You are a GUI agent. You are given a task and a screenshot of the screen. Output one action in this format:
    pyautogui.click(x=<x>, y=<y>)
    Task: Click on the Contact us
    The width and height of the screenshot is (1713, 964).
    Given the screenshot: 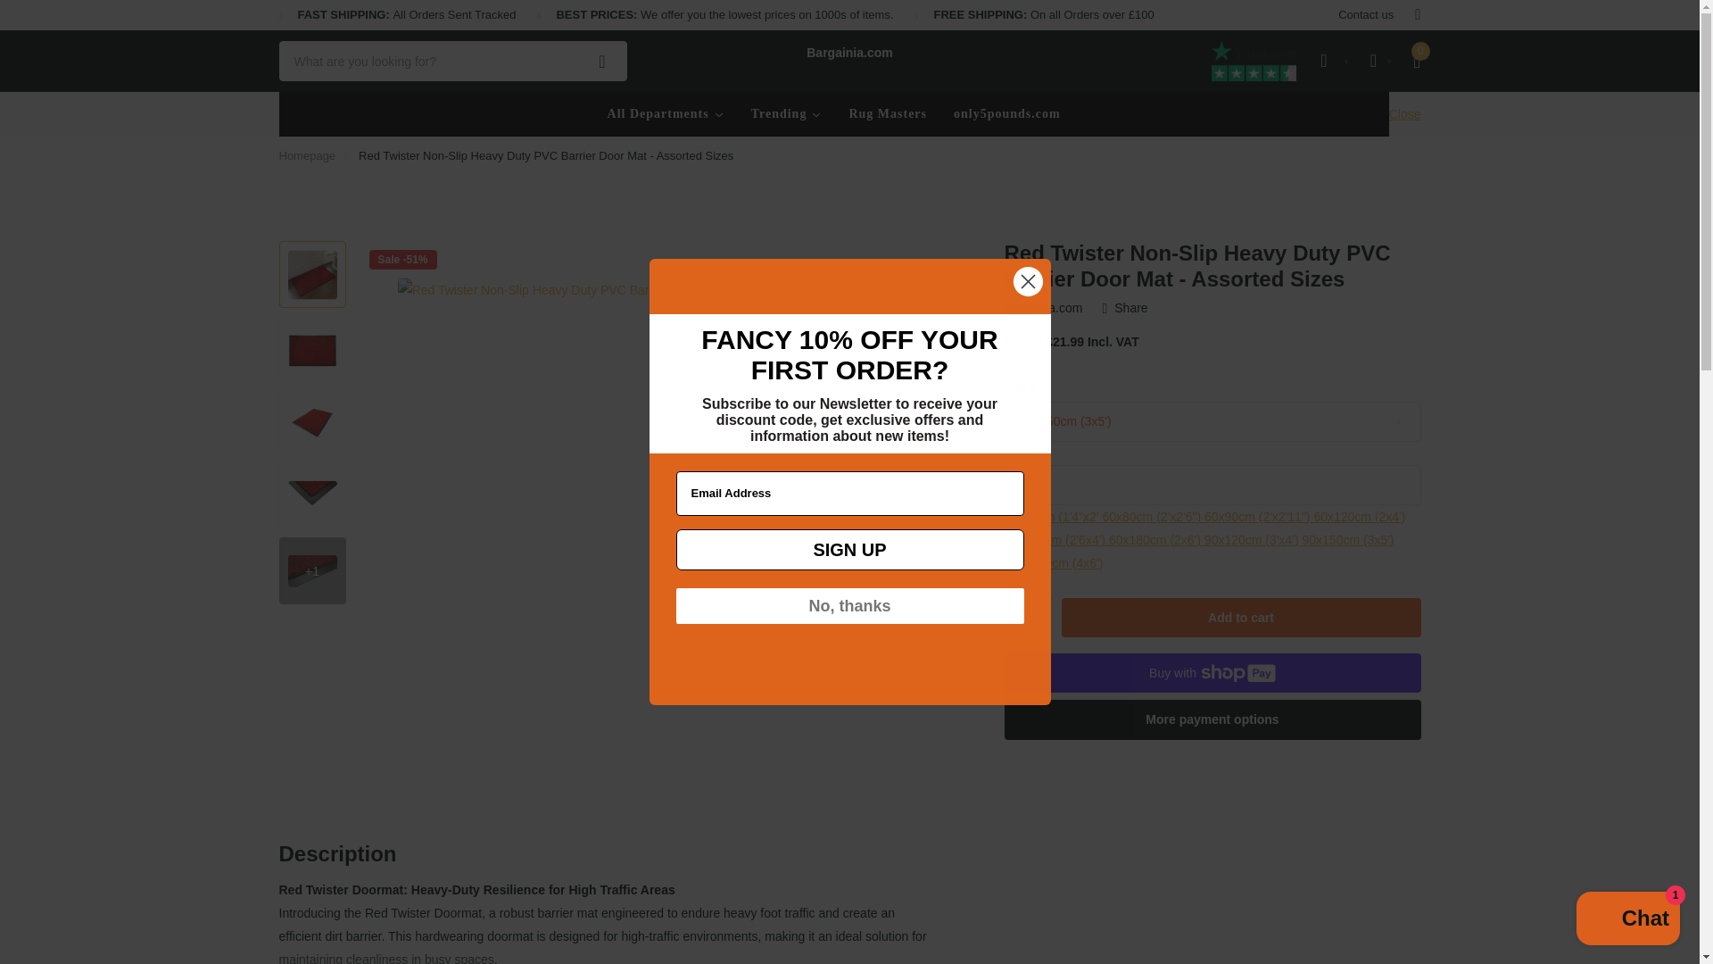 What is the action you would take?
    pyautogui.click(x=1365, y=15)
    